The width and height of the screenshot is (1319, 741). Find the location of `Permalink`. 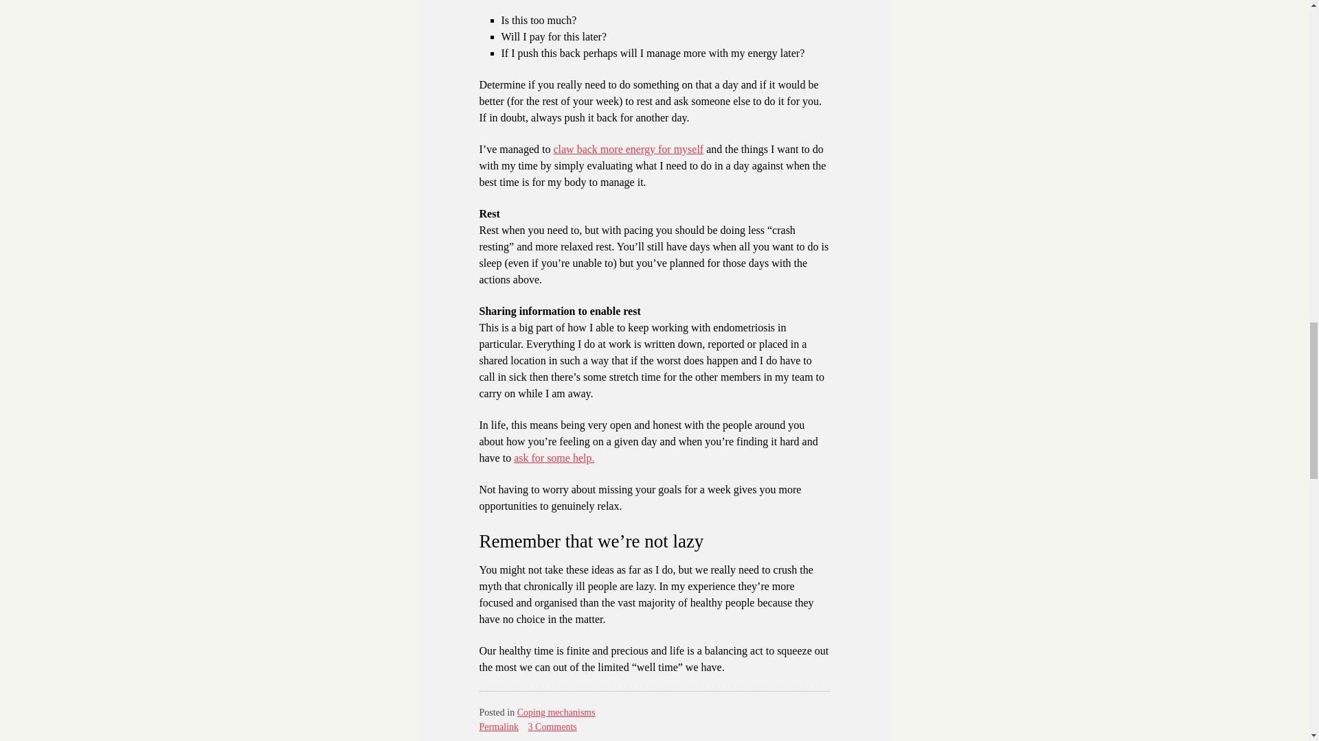

Permalink is located at coordinates (499, 727).